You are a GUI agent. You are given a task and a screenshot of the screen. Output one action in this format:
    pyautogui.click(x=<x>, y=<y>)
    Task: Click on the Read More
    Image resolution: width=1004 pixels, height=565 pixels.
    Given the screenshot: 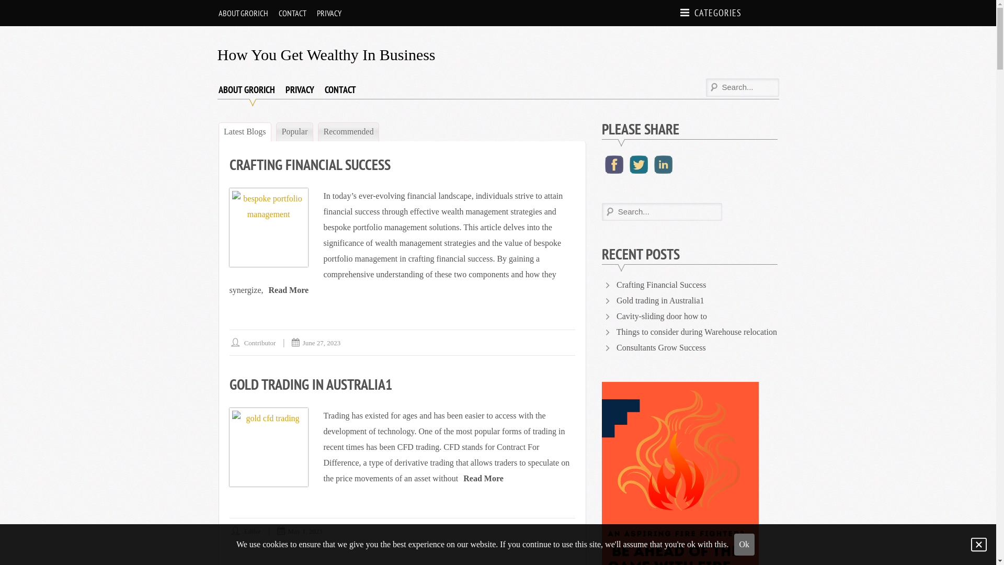 What is the action you would take?
    pyautogui.click(x=483, y=478)
    